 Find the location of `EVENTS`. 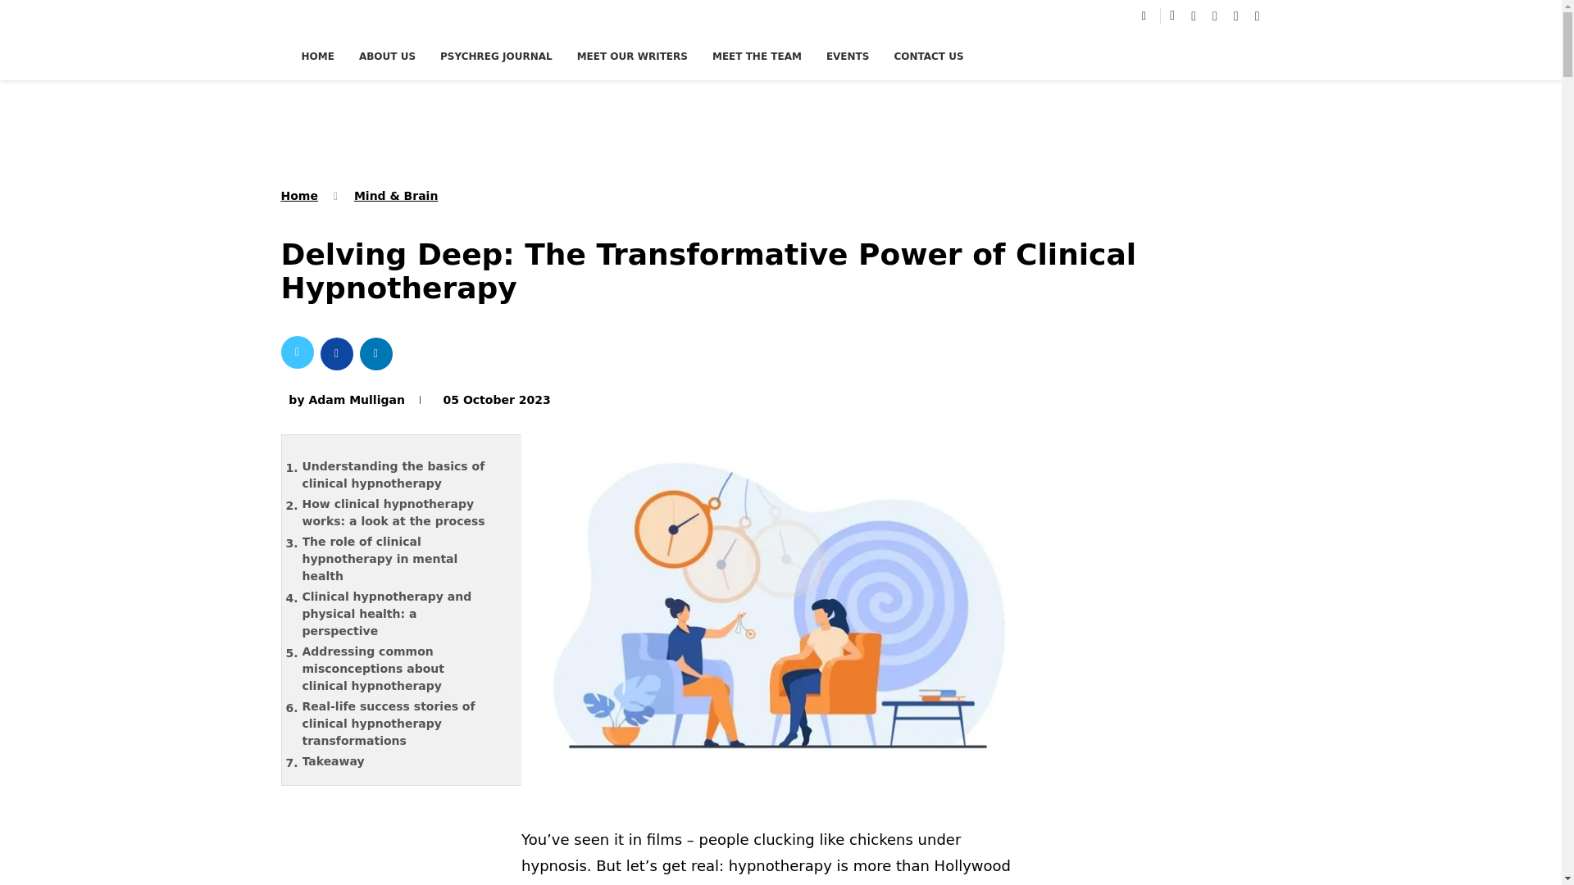

EVENTS is located at coordinates (848, 56).